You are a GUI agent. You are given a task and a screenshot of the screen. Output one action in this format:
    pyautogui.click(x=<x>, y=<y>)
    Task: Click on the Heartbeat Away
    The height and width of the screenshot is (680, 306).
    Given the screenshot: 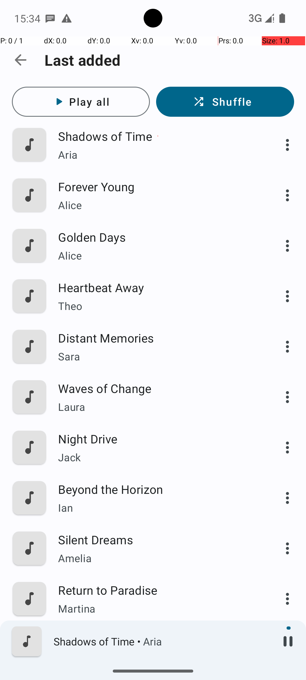 What is the action you would take?
    pyautogui.click(x=158, y=287)
    